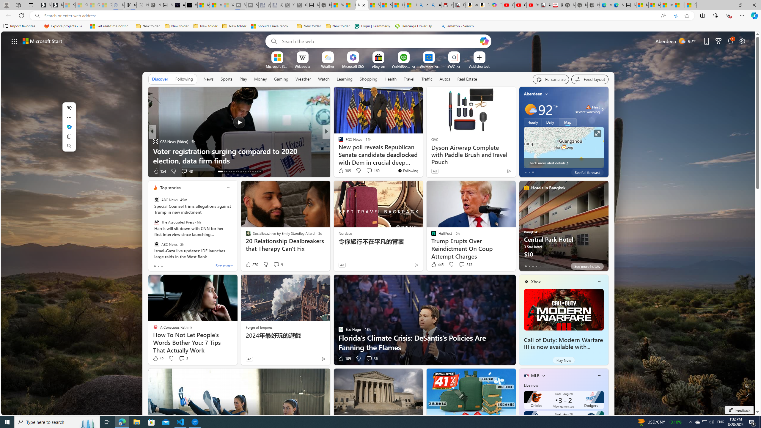 The image size is (761, 428). I want to click on Feedback, so click(739, 410).